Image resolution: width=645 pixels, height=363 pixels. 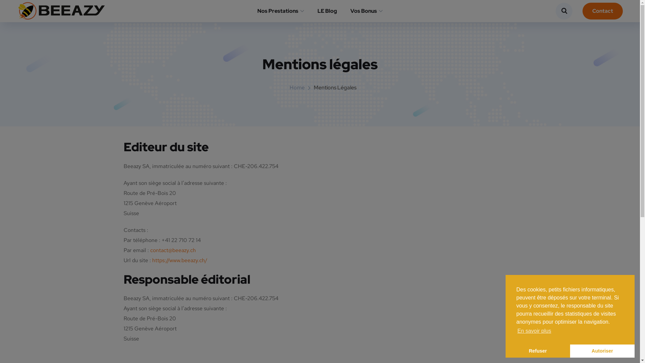 I want to click on Nos Prestations, so click(x=281, y=11).